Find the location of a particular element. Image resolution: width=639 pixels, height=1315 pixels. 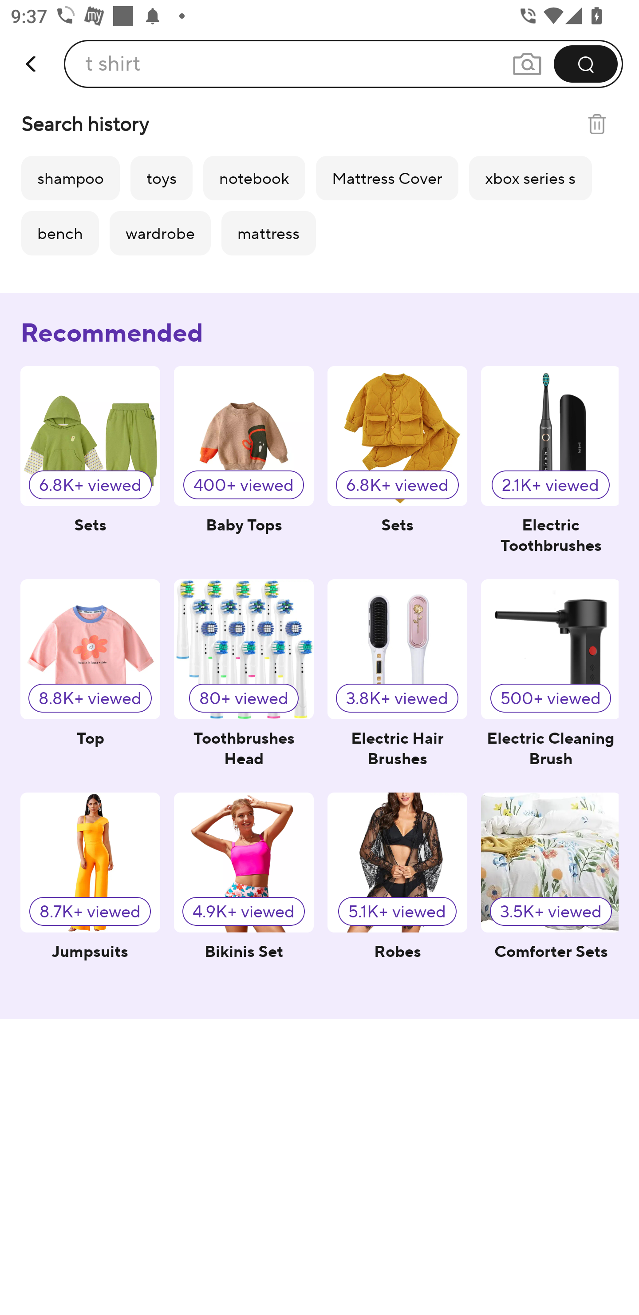

t shirt is located at coordinates (113, 64).